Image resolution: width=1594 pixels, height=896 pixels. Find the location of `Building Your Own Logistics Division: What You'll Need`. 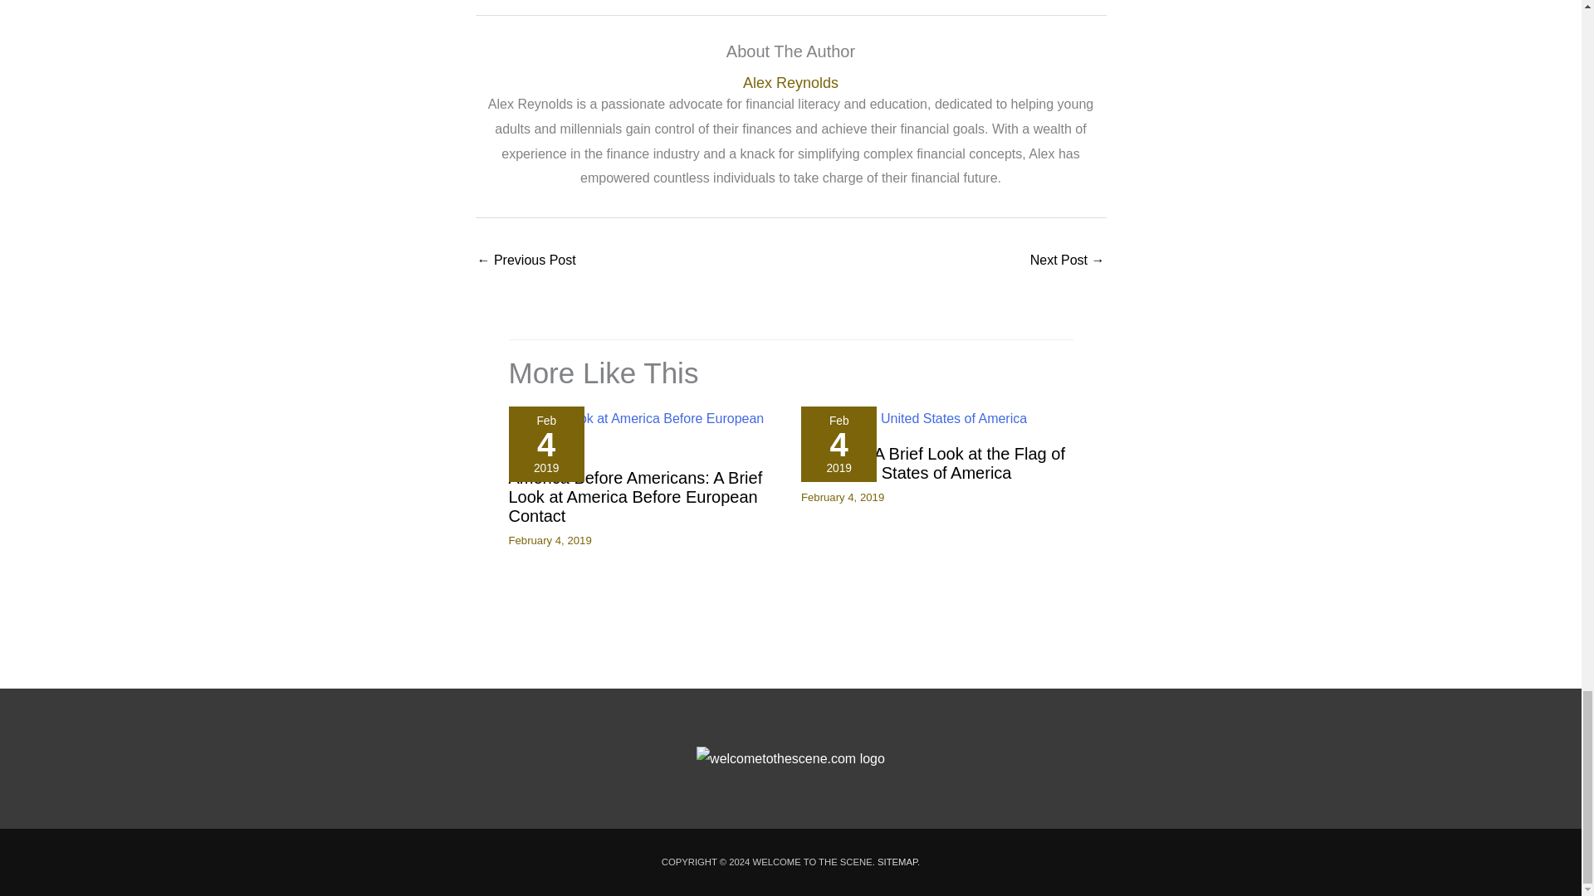

Building Your Own Logistics Division: What You'll Need is located at coordinates (1067, 261).